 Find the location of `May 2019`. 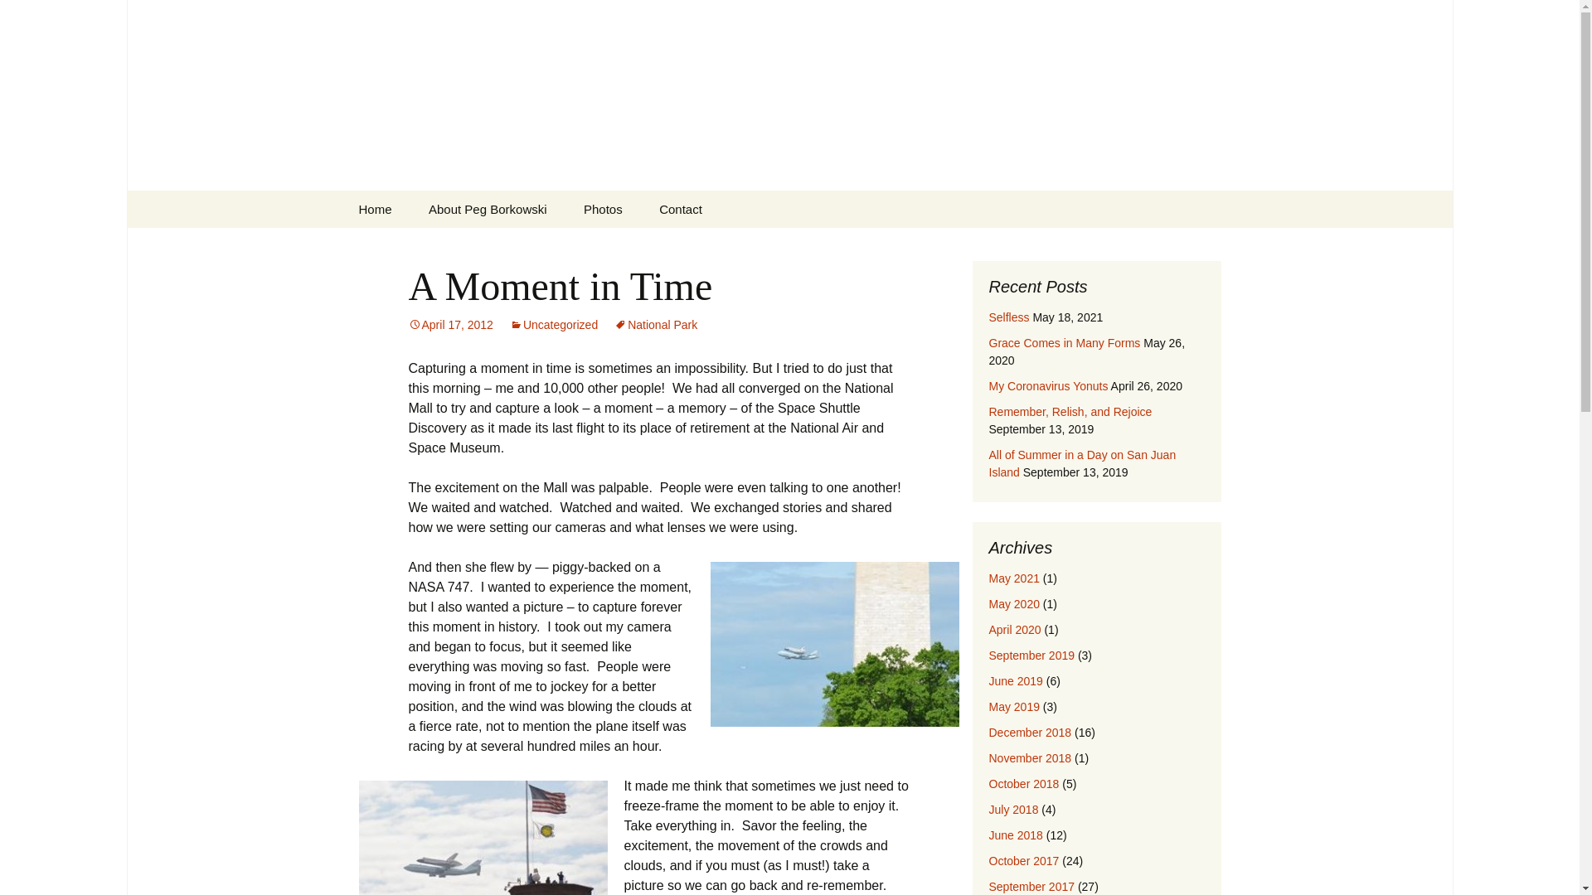

May 2019 is located at coordinates (1013, 706).